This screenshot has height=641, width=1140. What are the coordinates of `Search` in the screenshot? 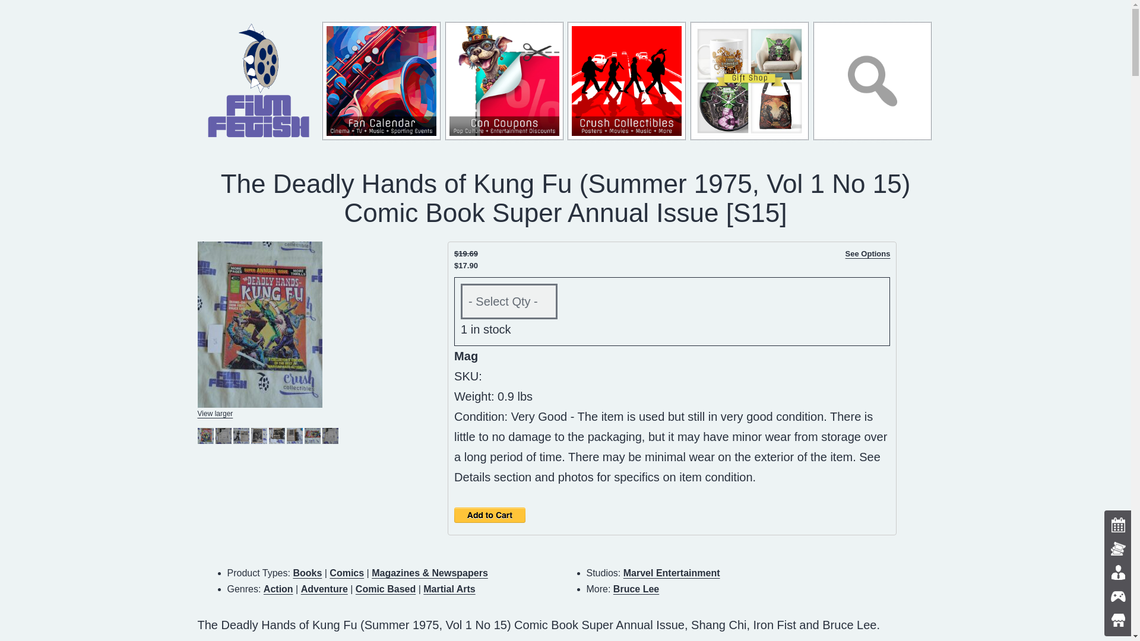 It's located at (872, 81).